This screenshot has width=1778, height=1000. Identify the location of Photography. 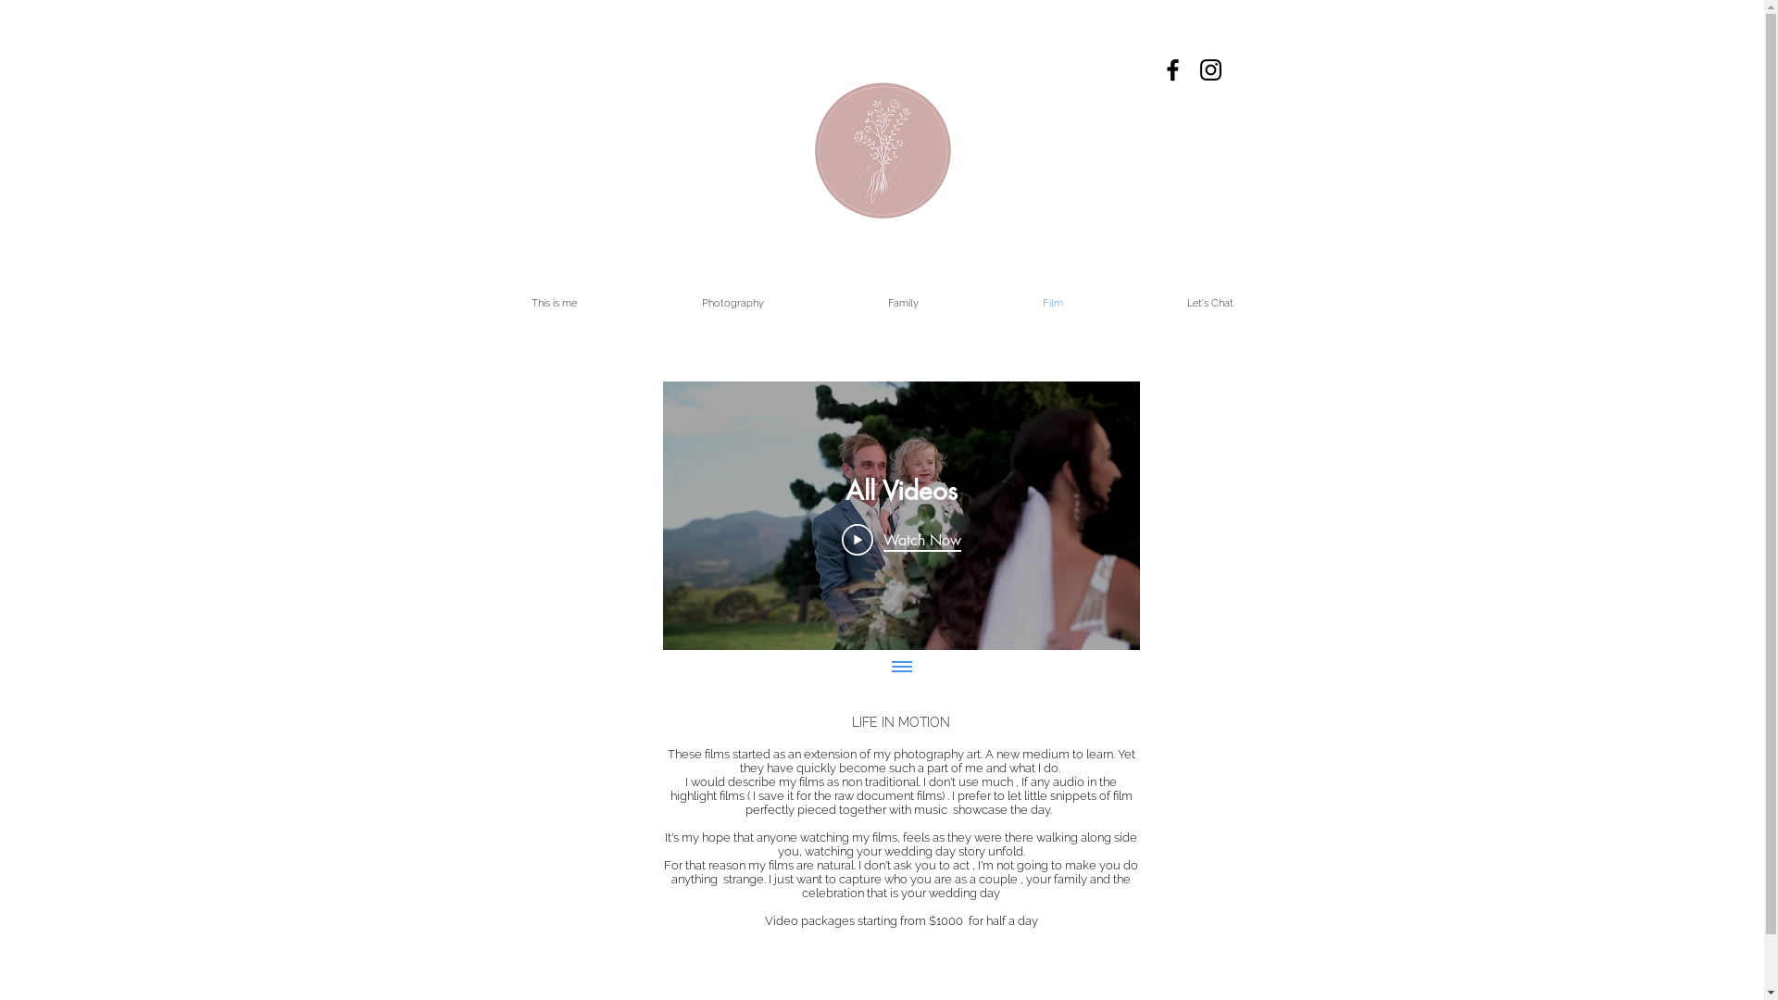
(732, 304).